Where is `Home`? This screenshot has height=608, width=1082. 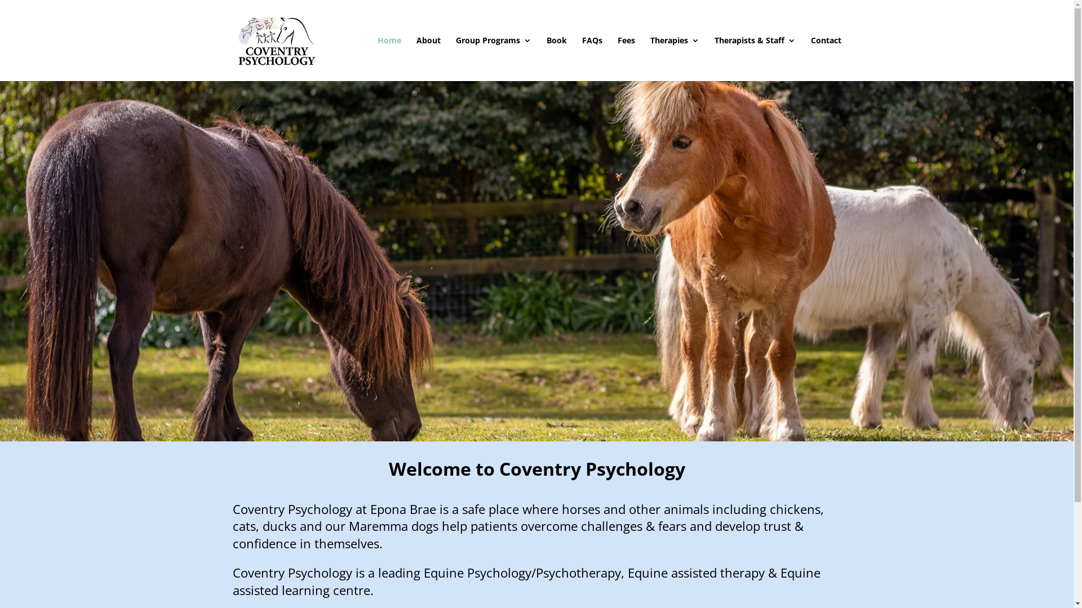 Home is located at coordinates (389, 59).